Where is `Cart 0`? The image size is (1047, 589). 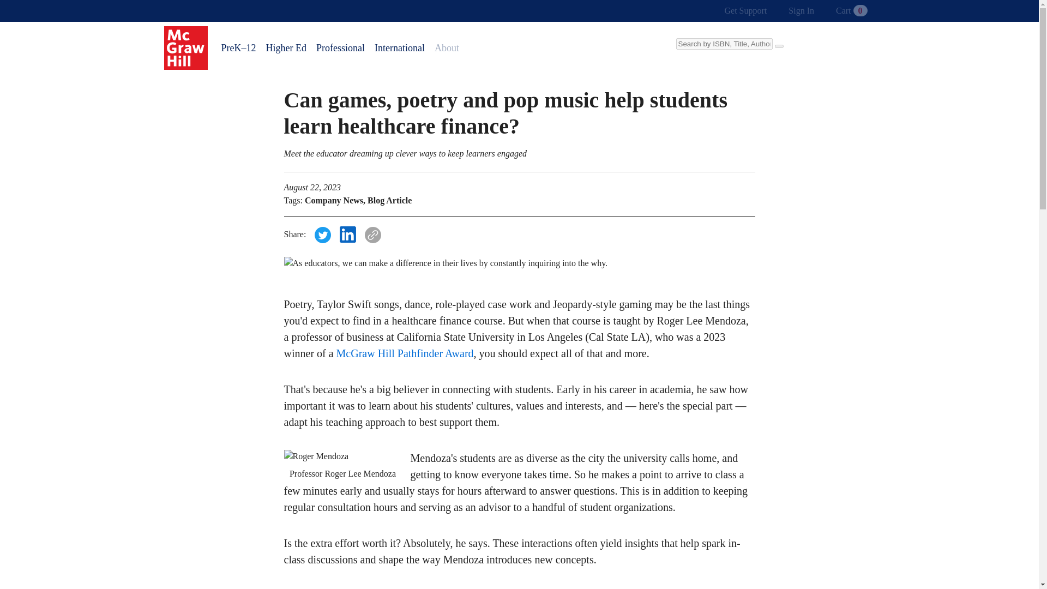 Cart 0 is located at coordinates (851, 11).